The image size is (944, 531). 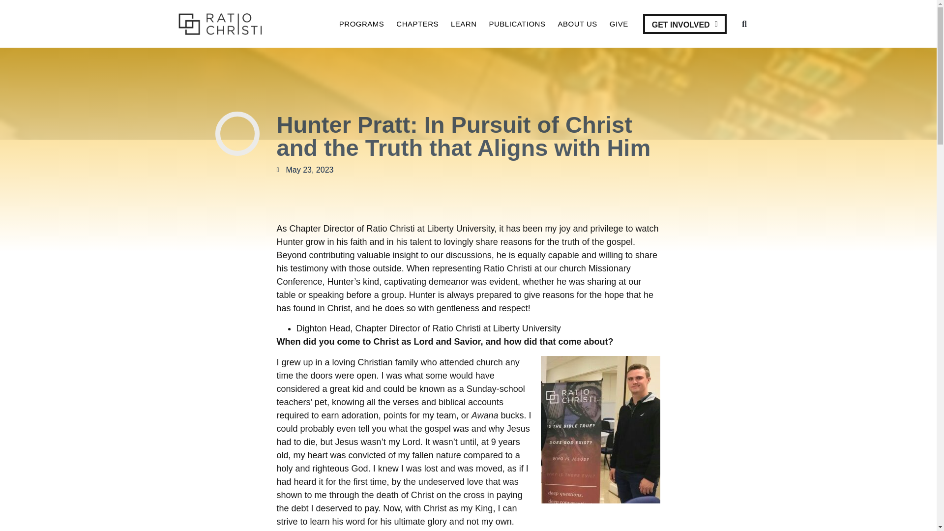 What do you see at coordinates (417, 24) in the screenshot?
I see `CHAPTERS` at bounding box center [417, 24].